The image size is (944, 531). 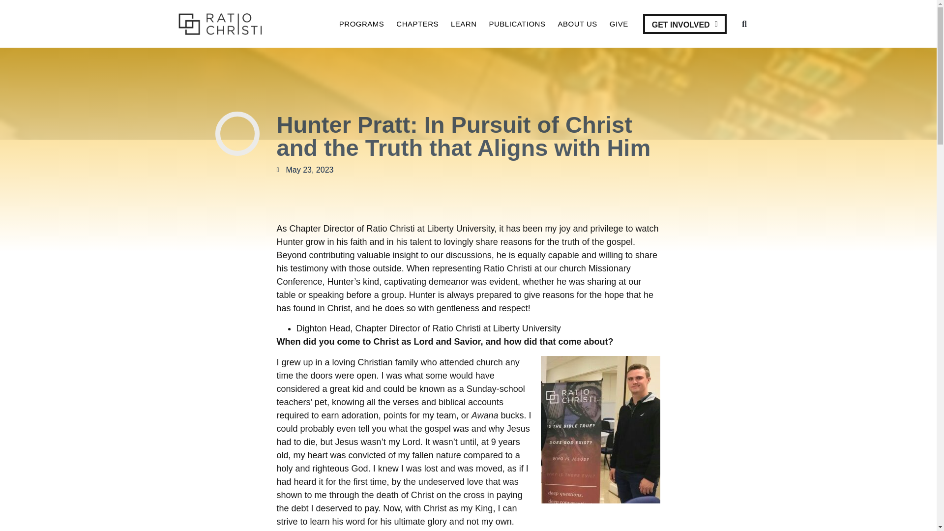 What do you see at coordinates (417, 24) in the screenshot?
I see `CHAPTERS` at bounding box center [417, 24].